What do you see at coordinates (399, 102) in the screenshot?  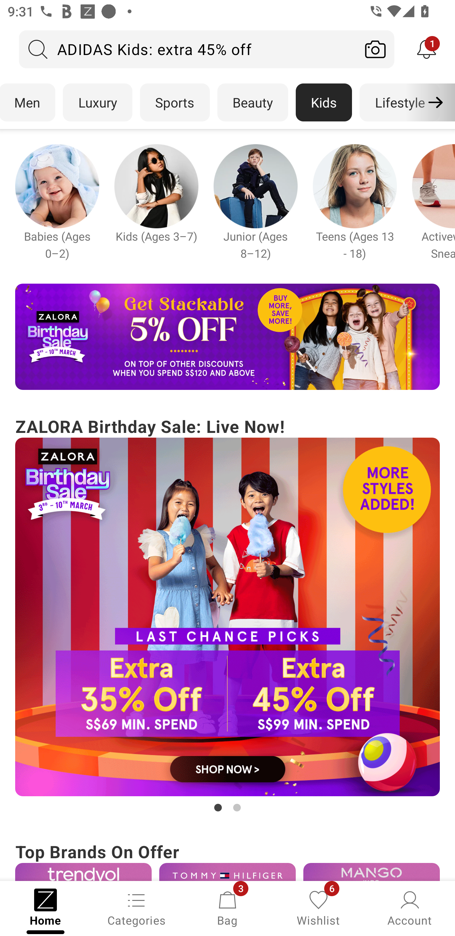 I see `Lifestyle` at bounding box center [399, 102].